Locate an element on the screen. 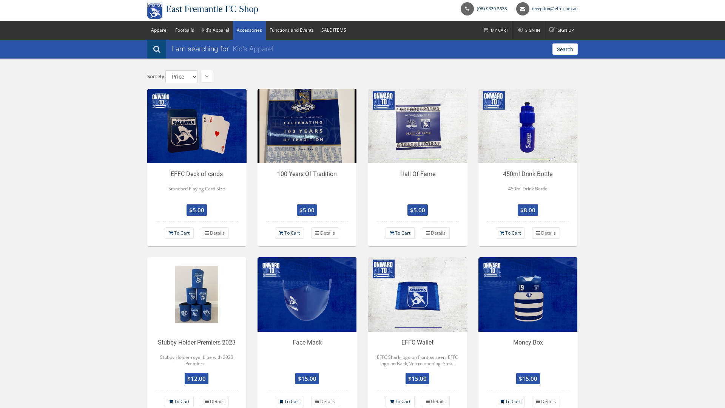 This screenshot has height=408, width=725. East Fremantle FC Shop is located at coordinates (252, 11).